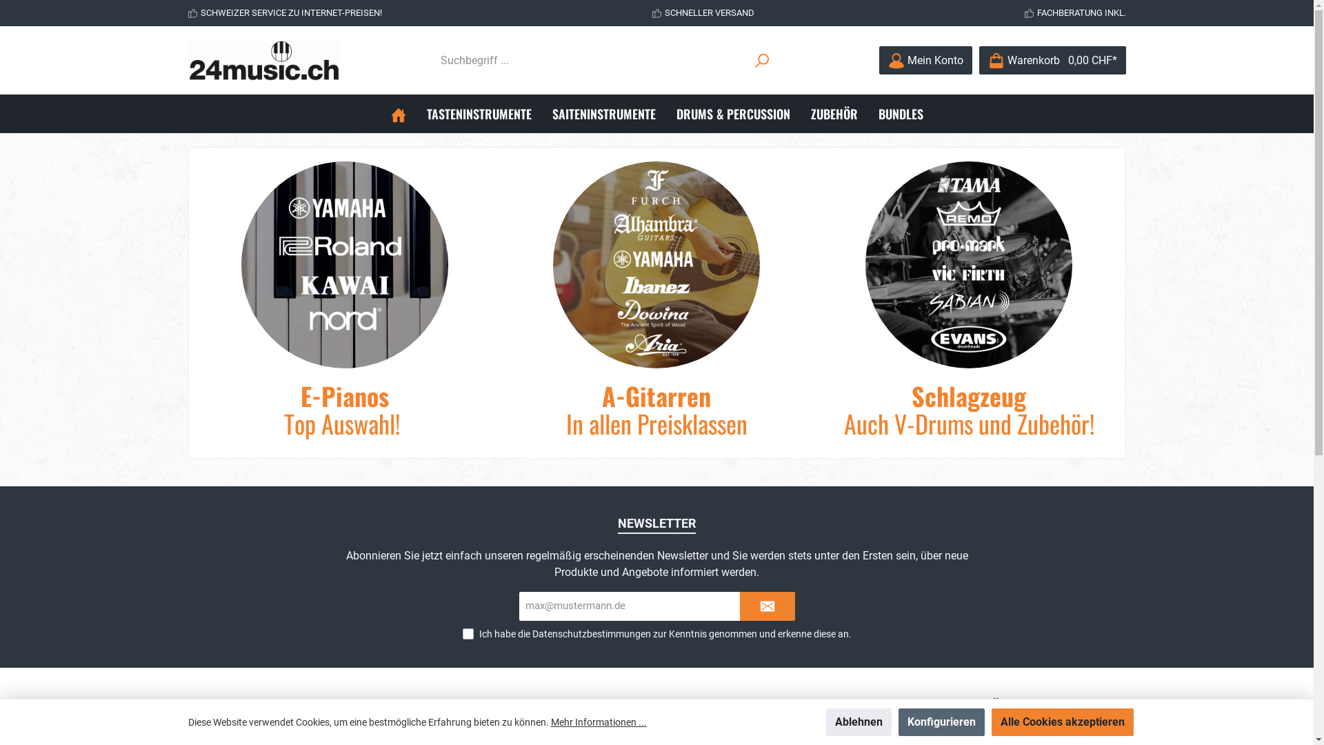 Image resolution: width=1324 pixels, height=745 pixels. What do you see at coordinates (599, 722) in the screenshot?
I see `Mehr Informationen ...` at bounding box center [599, 722].